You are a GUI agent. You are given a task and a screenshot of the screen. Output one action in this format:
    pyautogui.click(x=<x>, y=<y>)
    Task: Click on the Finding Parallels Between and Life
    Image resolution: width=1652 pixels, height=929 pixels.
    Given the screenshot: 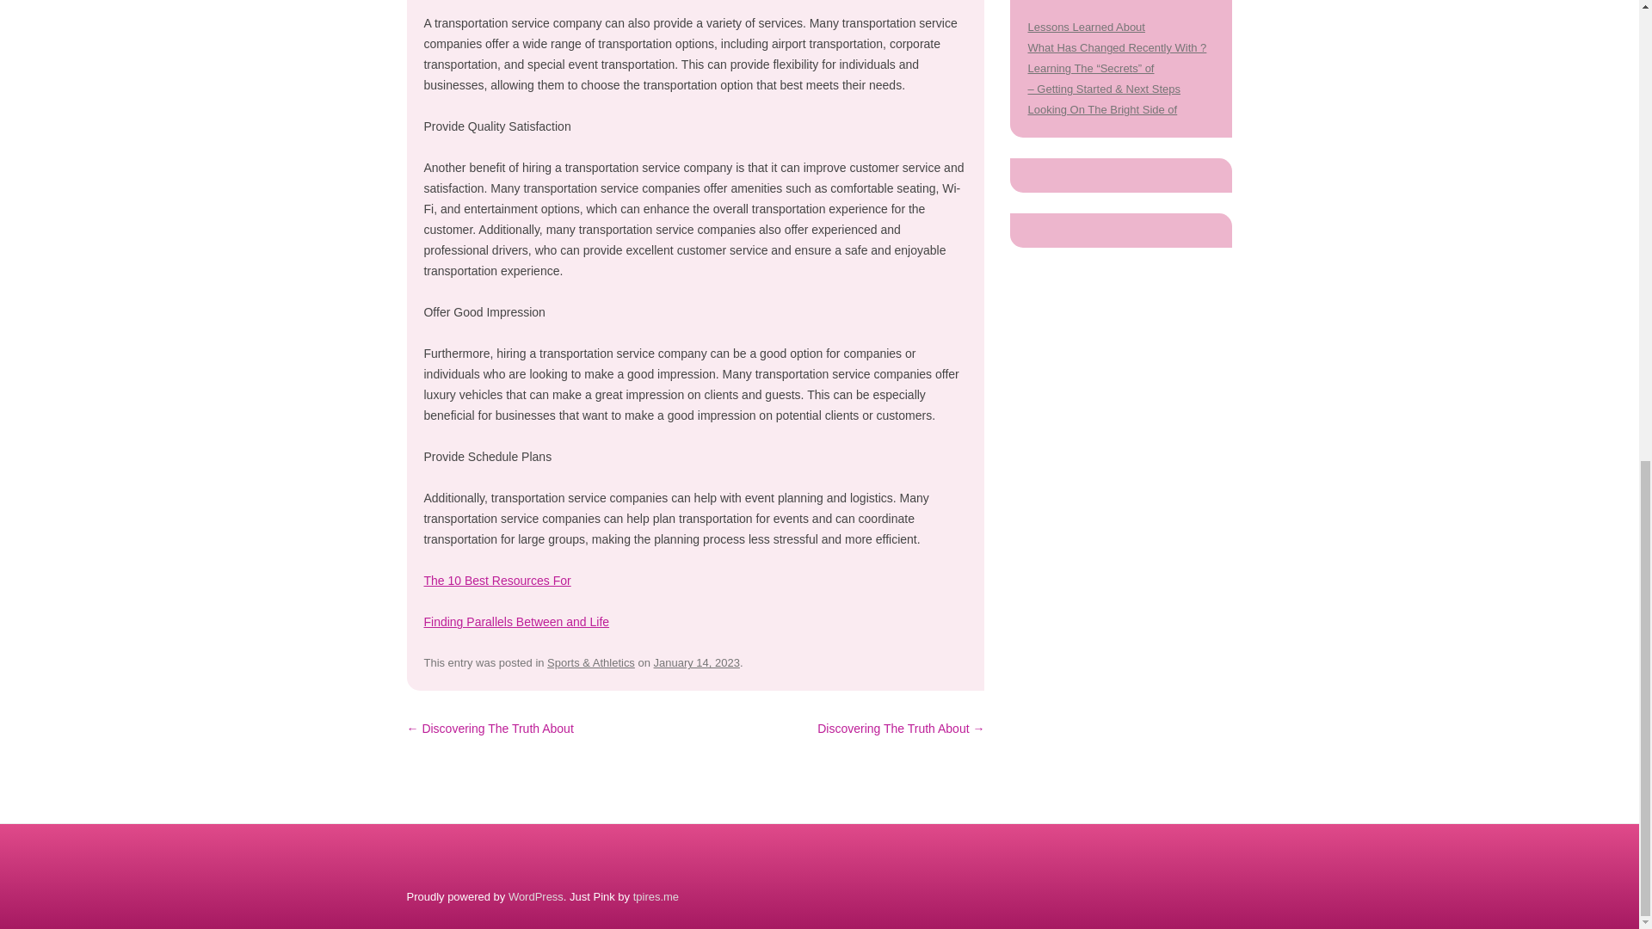 What is the action you would take?
    pyautogui.click(x=516, y=648)
    